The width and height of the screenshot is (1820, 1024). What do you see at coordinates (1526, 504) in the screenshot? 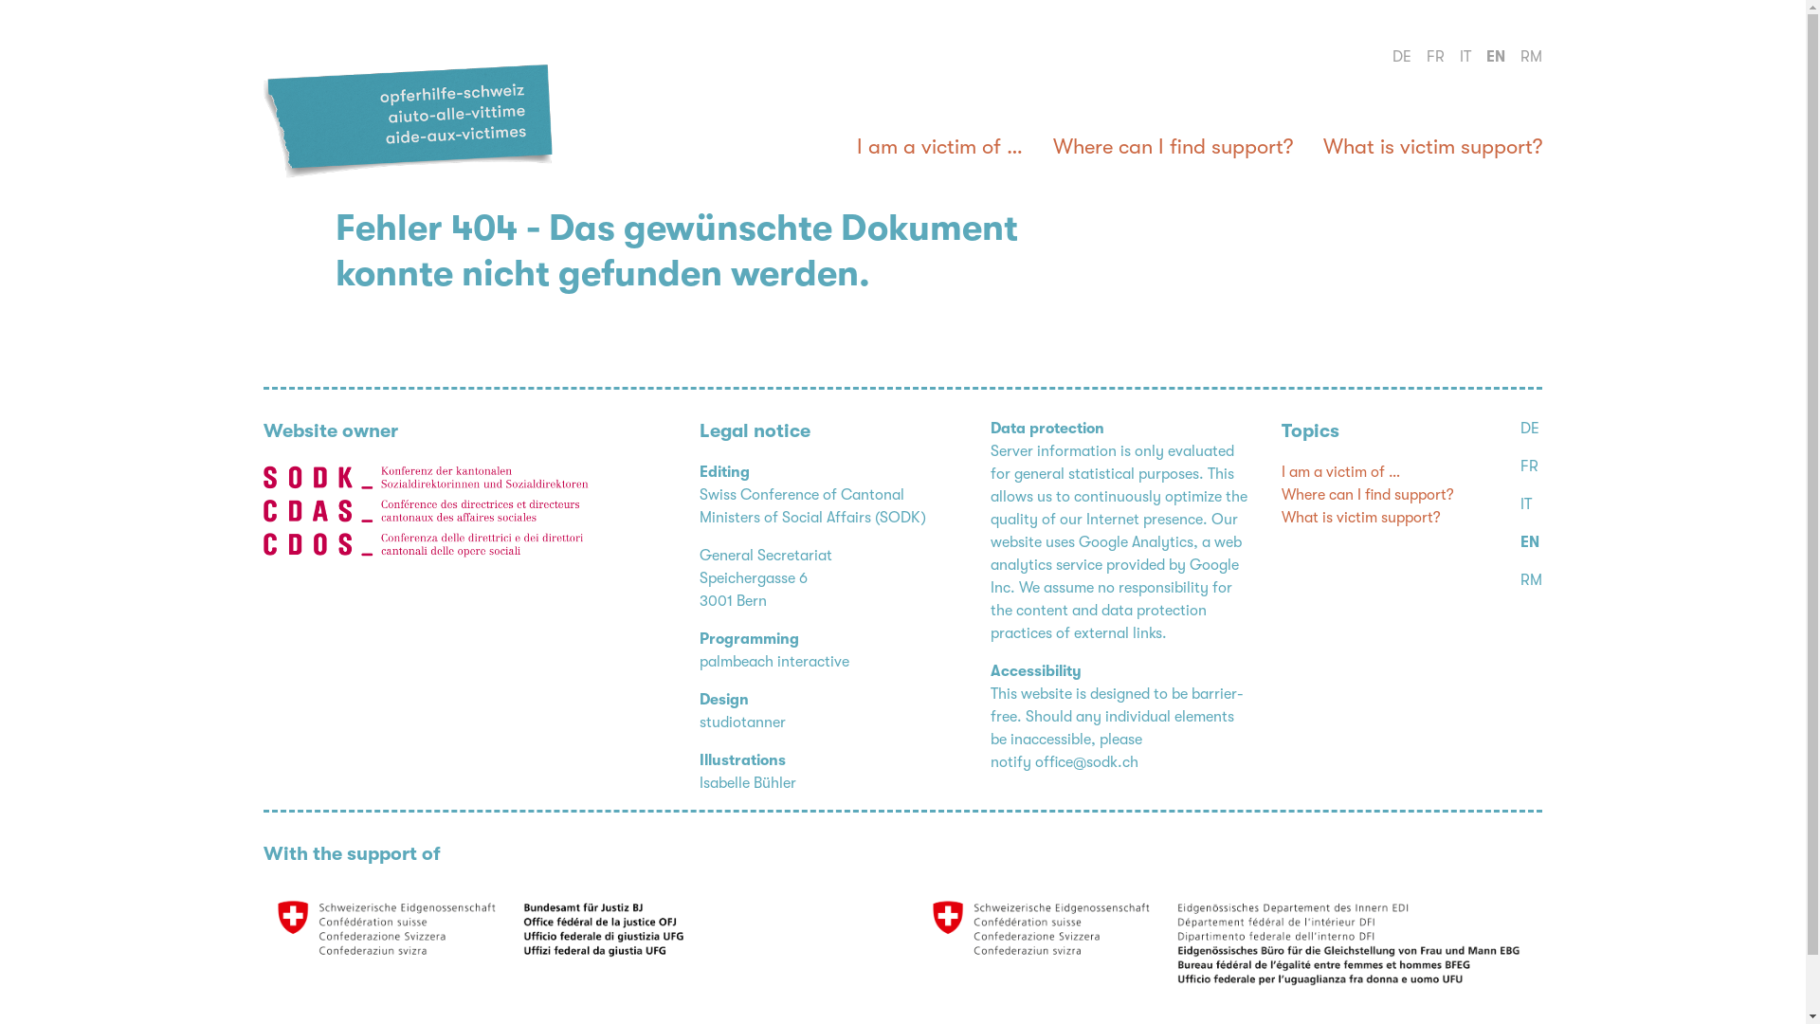
I see `IT` at bounding box center [1526, 504].